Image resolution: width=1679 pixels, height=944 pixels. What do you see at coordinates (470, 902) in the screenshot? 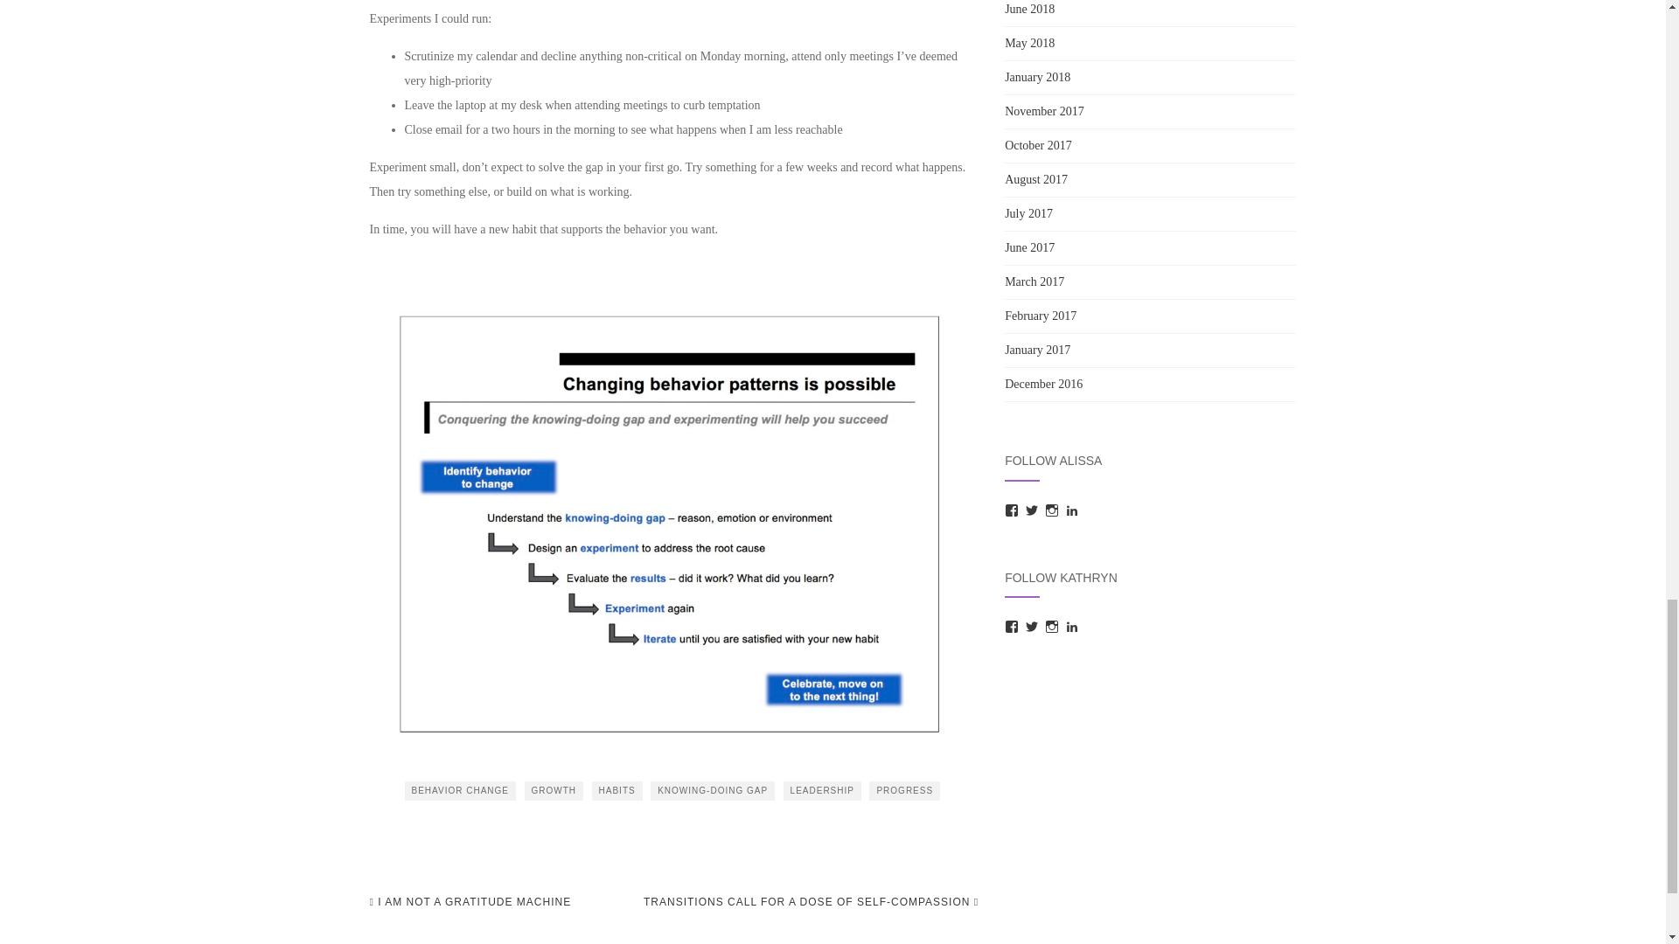
I see `I AM NOT A GRATITUDE MACHINE` at bounding box center [470, 902].